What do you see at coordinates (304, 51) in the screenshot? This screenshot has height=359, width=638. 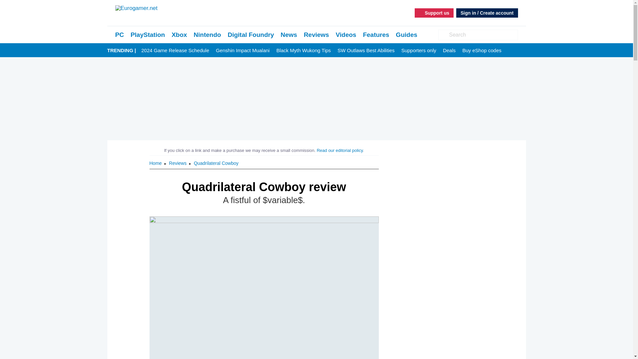 I see `Black Myth Wukong Tips` at bounding box center [304, 51].